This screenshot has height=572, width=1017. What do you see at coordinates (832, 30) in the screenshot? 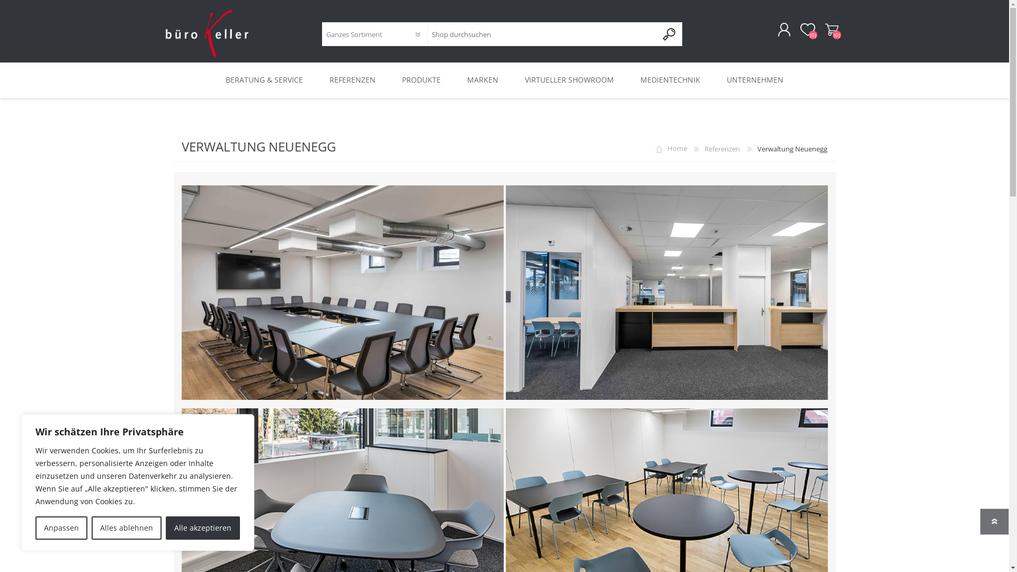
I see `Warenkorb` at bounding box center [832, 30].